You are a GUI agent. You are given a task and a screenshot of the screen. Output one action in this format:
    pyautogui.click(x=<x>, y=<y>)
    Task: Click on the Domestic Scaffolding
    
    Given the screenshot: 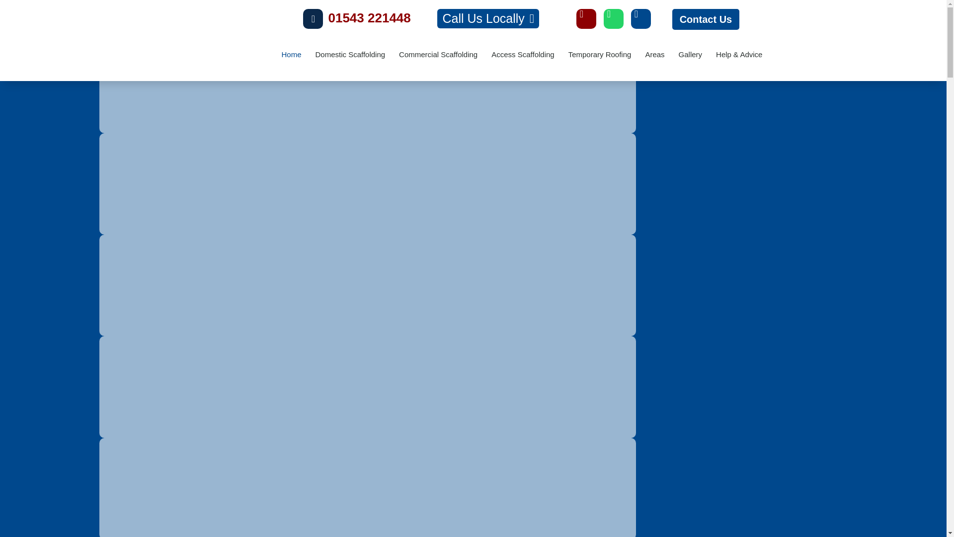 What is the action you would take?
    pyautogui.click(x=350, y=55)
    